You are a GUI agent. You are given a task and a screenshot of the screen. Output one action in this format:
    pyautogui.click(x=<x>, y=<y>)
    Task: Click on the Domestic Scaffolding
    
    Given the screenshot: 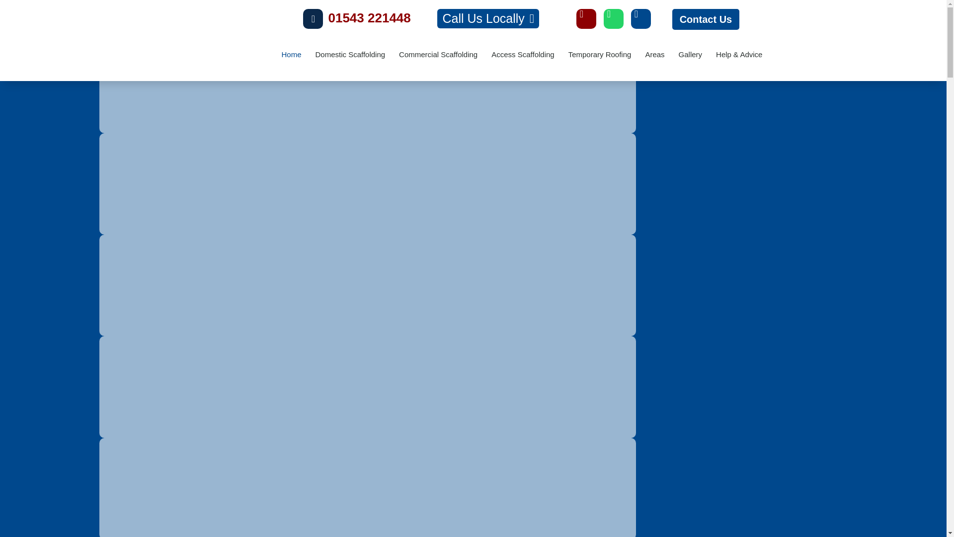 What is the action you would take?
    pyautogui.click(x=350, y=55)
    